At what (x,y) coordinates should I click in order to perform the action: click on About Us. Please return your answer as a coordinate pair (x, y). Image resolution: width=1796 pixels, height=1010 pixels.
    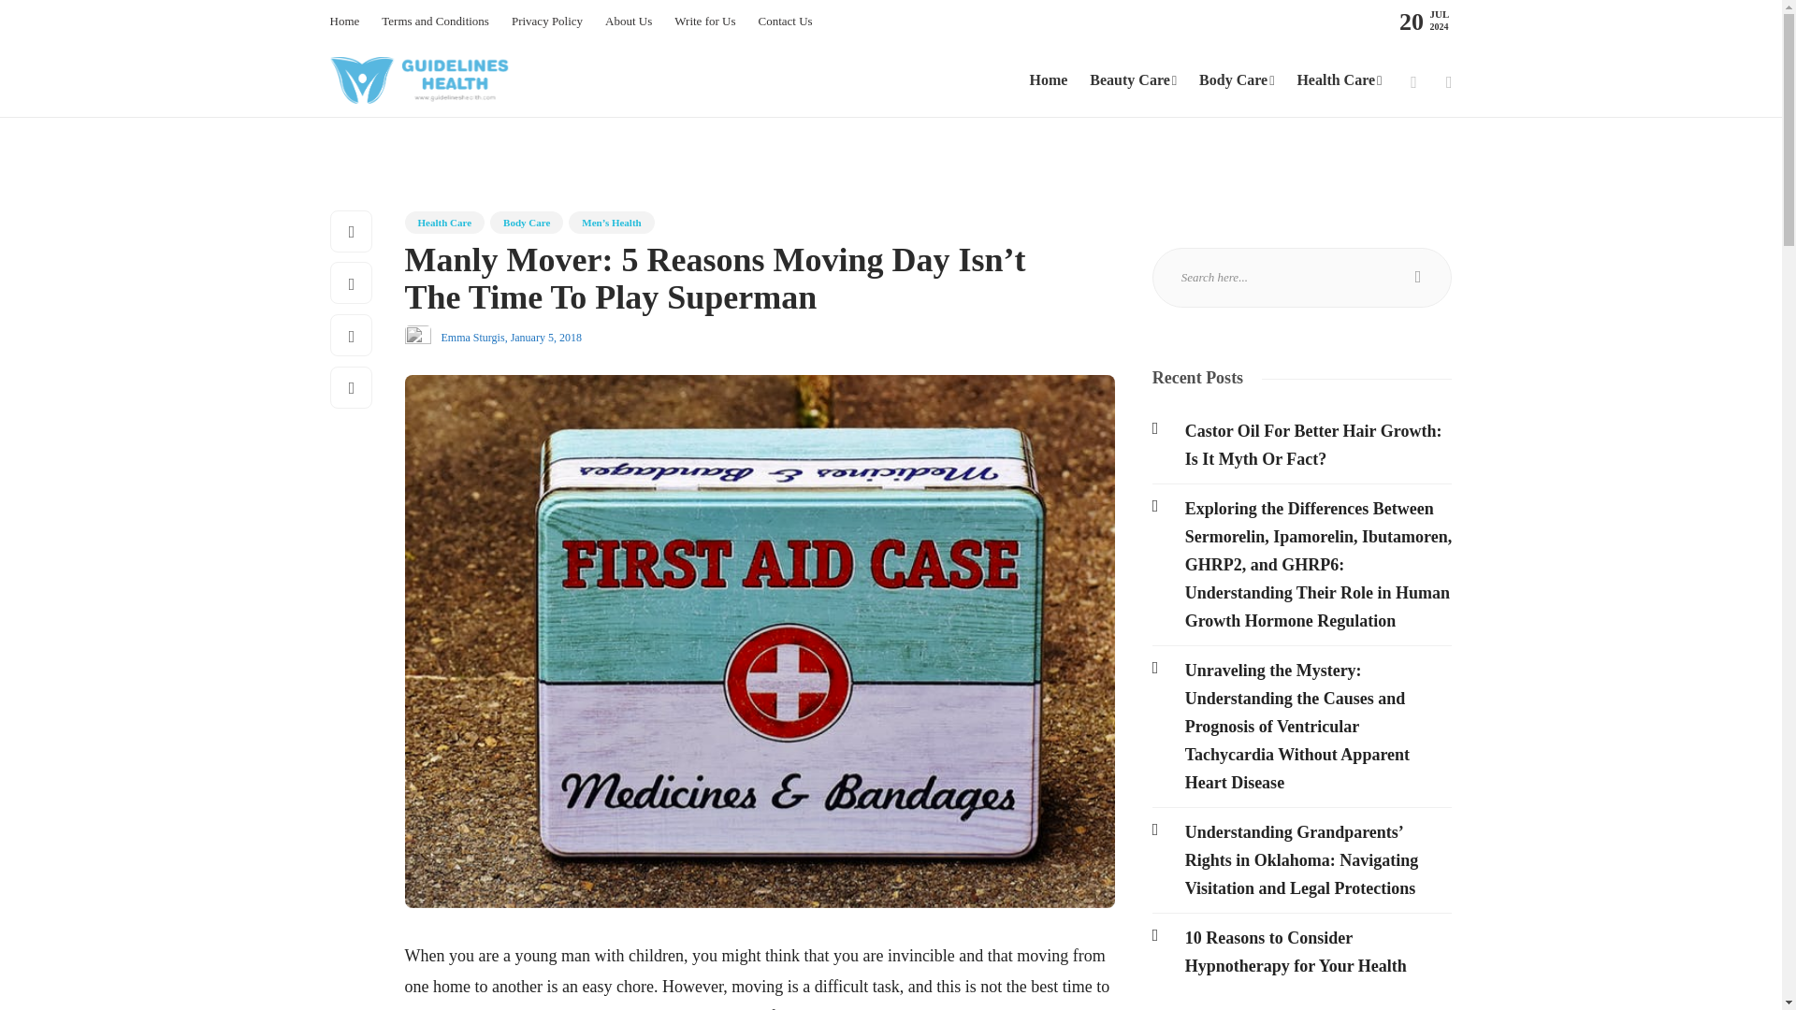
    Looking at the image, I should click on (629, 22).